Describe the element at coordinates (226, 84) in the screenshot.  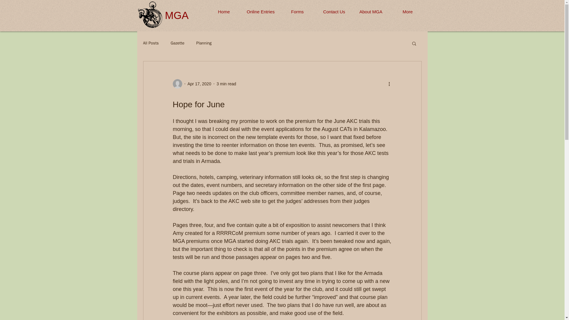
I see `3 min read` at that location.